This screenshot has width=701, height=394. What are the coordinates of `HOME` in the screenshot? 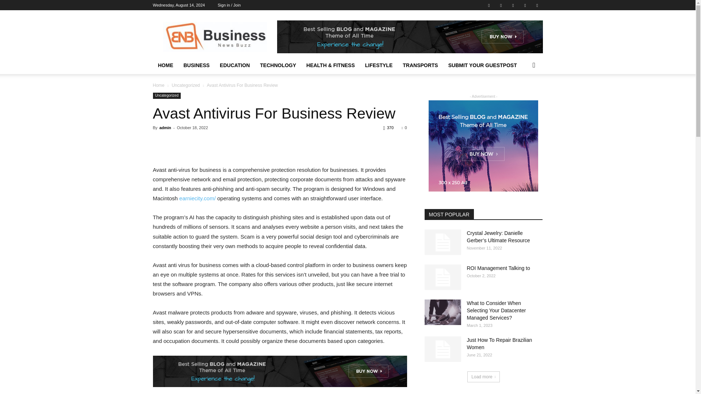 It's located at (165, 65).